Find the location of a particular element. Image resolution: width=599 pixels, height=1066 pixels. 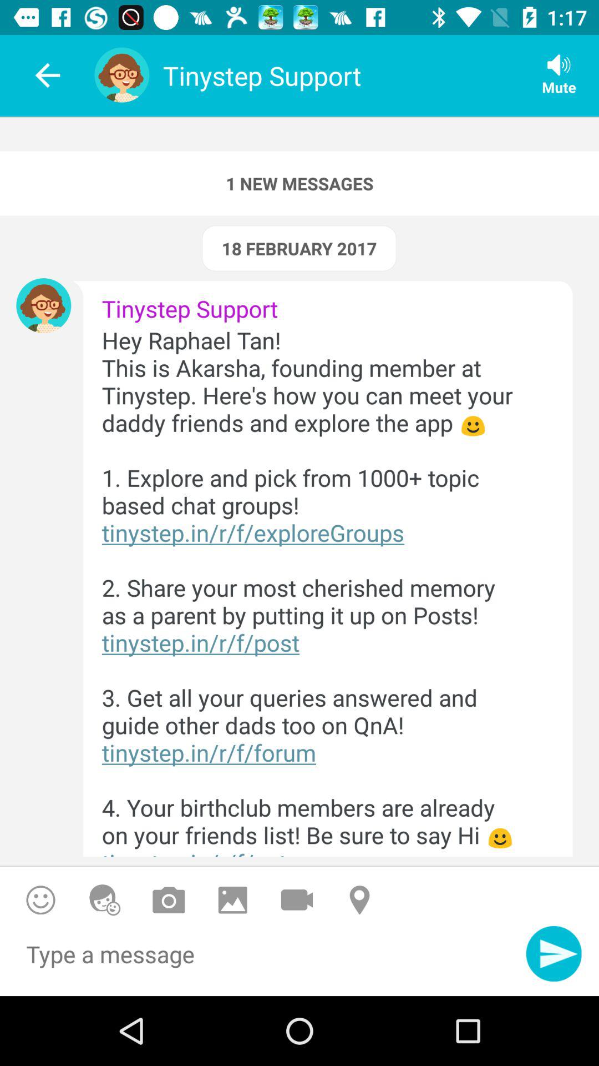

select hey raphael tan is located at coordinates (318, 591).